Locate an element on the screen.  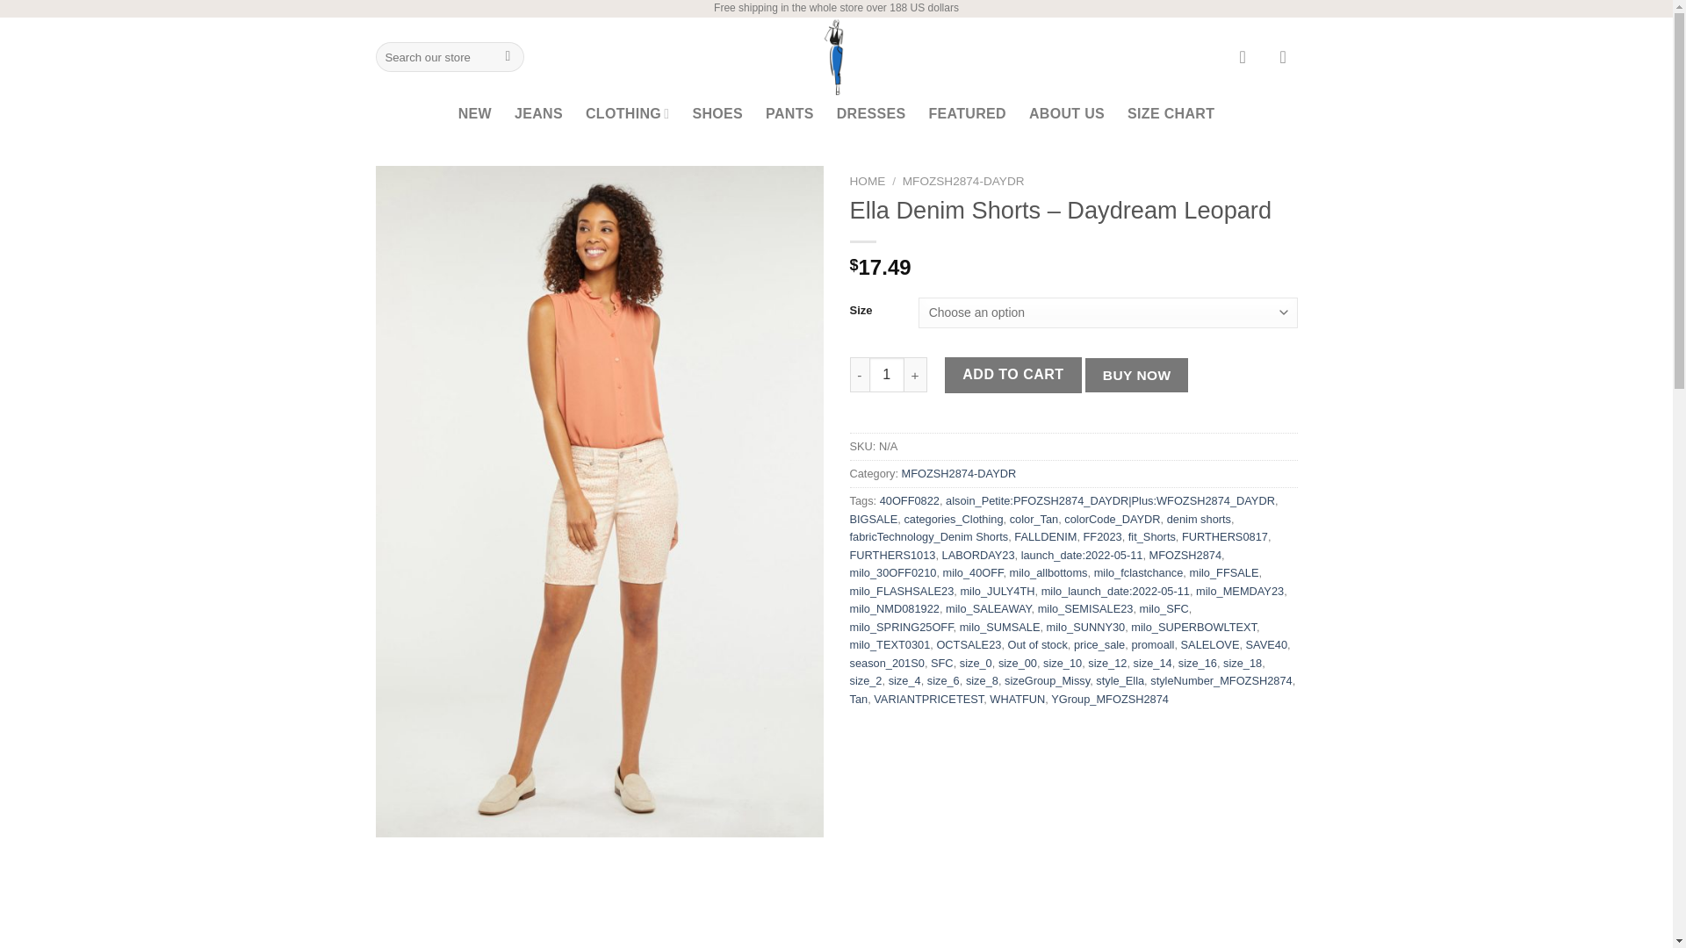
SIZE CHART is located at coordinates (1171, 114).